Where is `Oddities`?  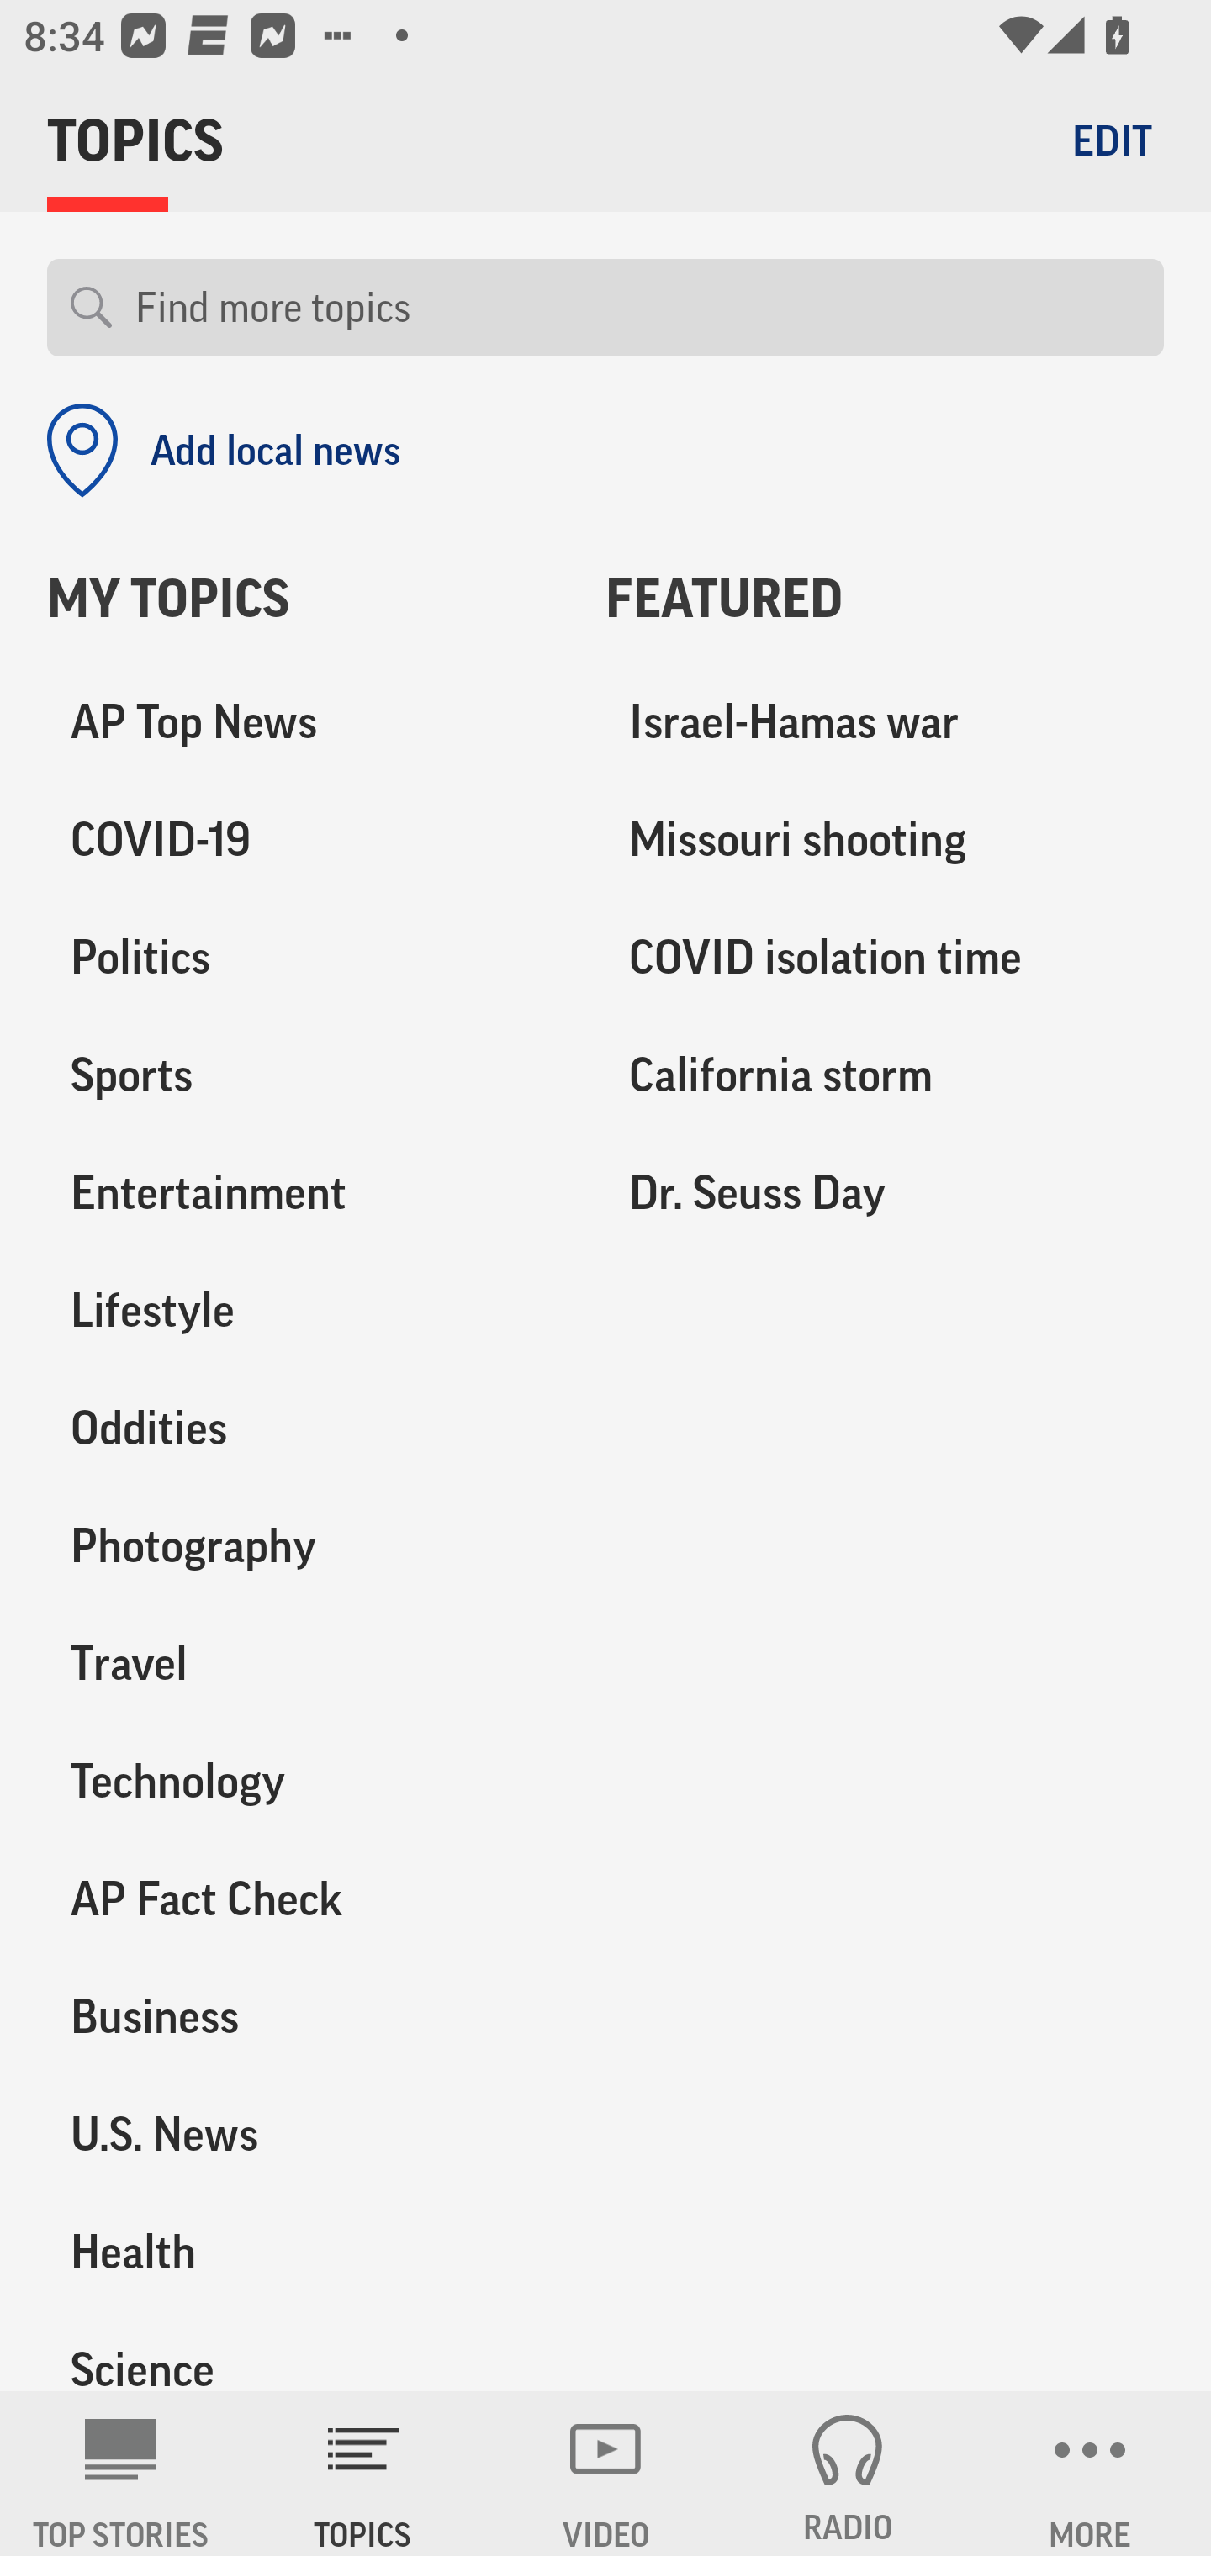 Oddities is located at coordinates (303, 1429).